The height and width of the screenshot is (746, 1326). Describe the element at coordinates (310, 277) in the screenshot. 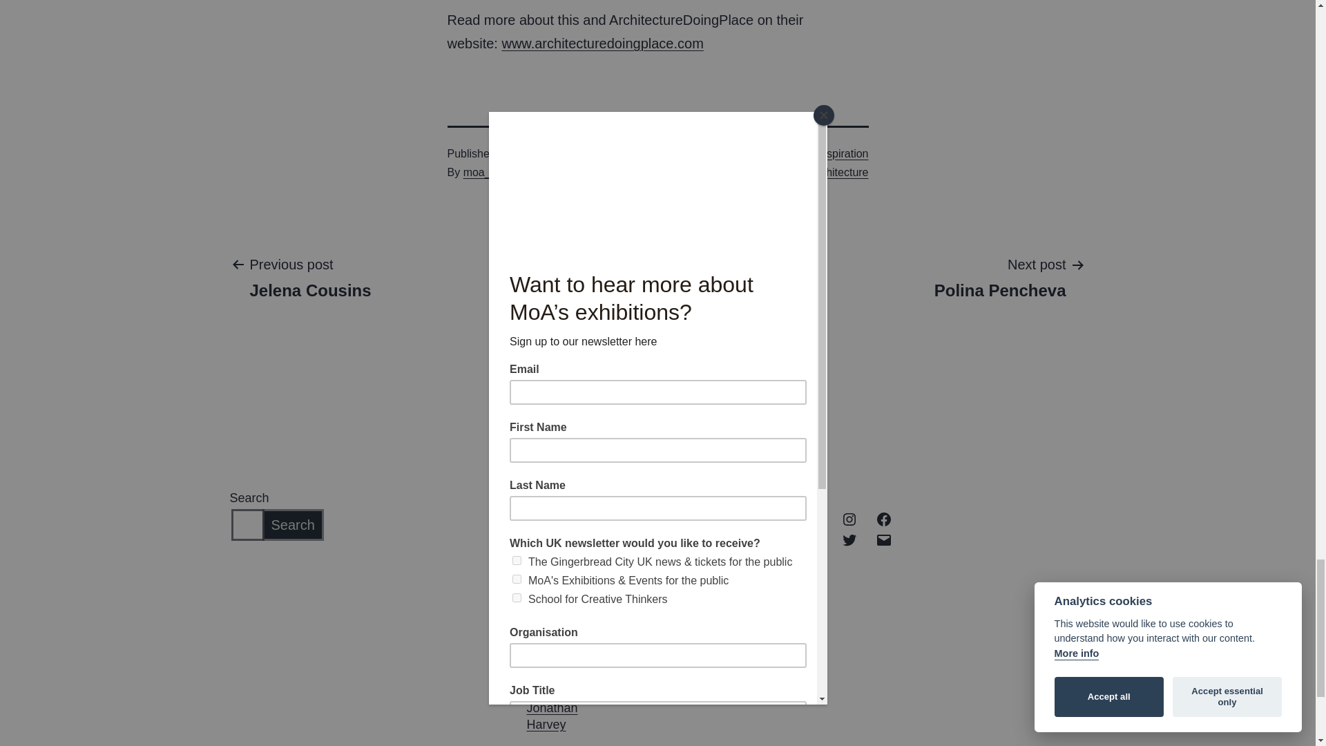

I see `Twitter` at that location.